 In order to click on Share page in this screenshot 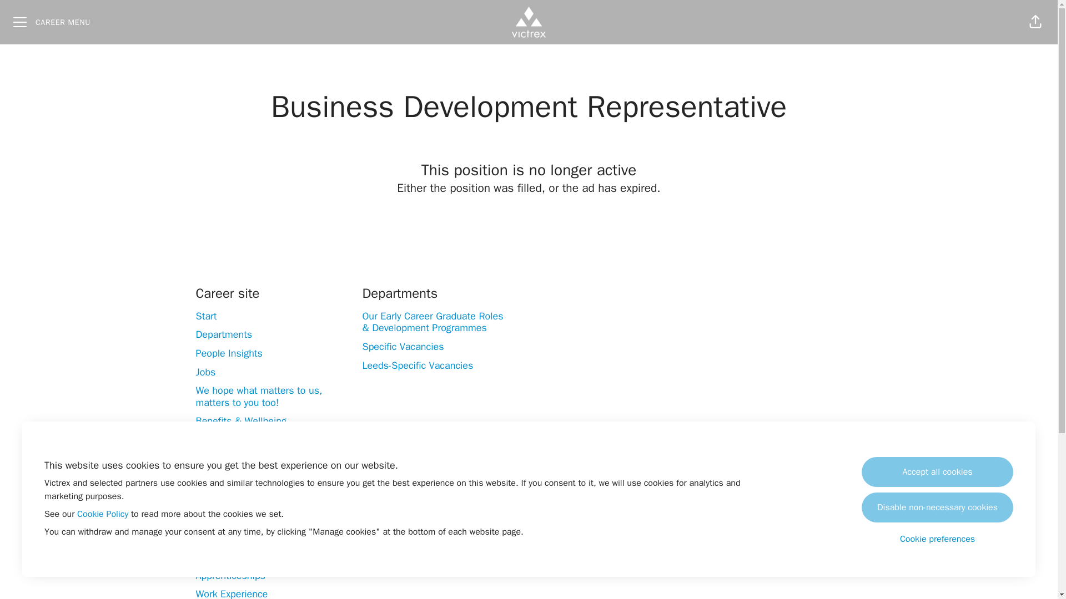, I will do `click(1035, 22)`.